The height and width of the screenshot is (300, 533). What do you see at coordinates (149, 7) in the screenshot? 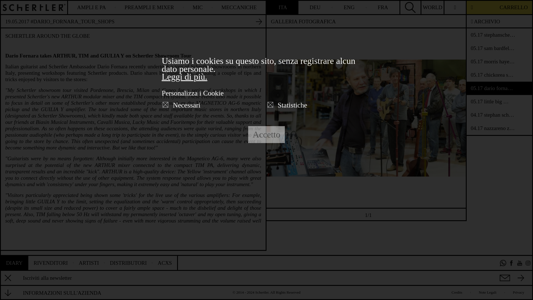
I see `PREAMPLI E MIXER` at bounding box center [149, 7].